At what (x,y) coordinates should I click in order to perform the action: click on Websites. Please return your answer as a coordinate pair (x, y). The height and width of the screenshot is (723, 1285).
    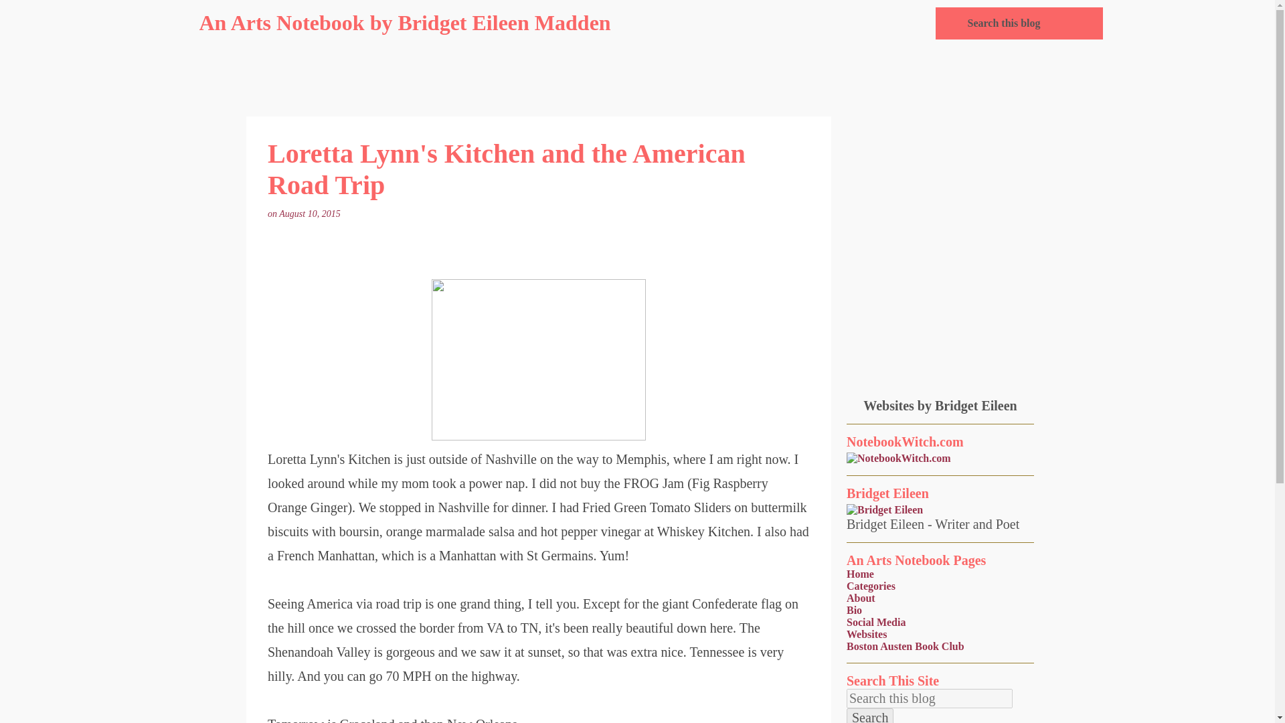
    Looking at the image, I should click on (866, 633).